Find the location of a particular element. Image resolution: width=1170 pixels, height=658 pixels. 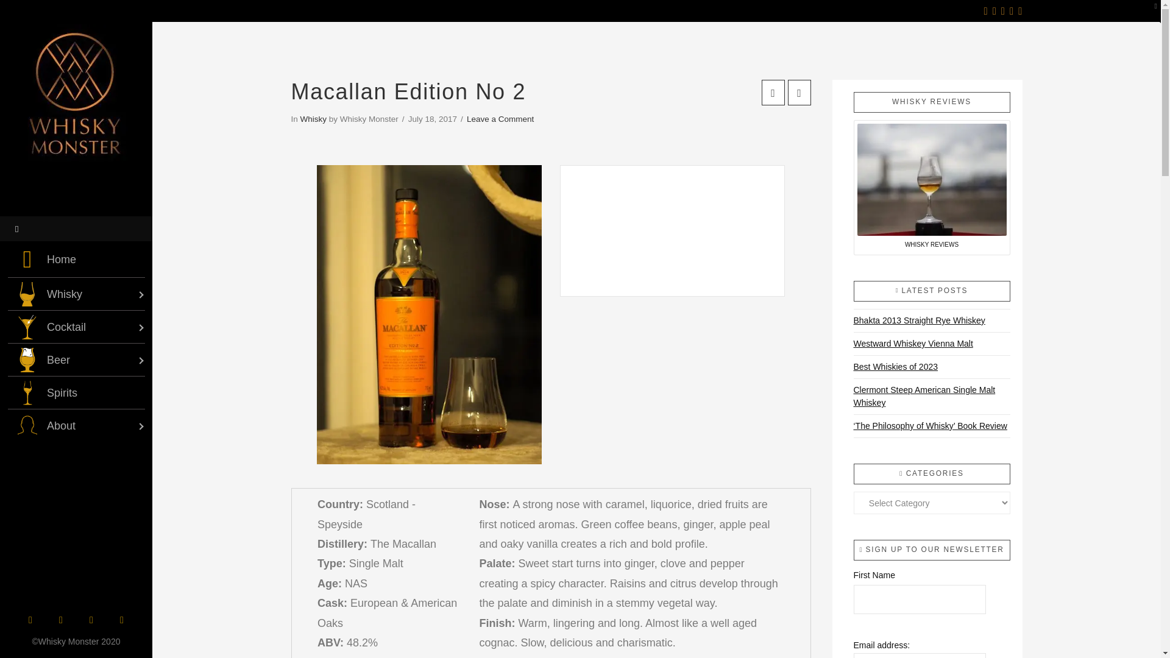

Spirits is located at coordinates (76, 392).